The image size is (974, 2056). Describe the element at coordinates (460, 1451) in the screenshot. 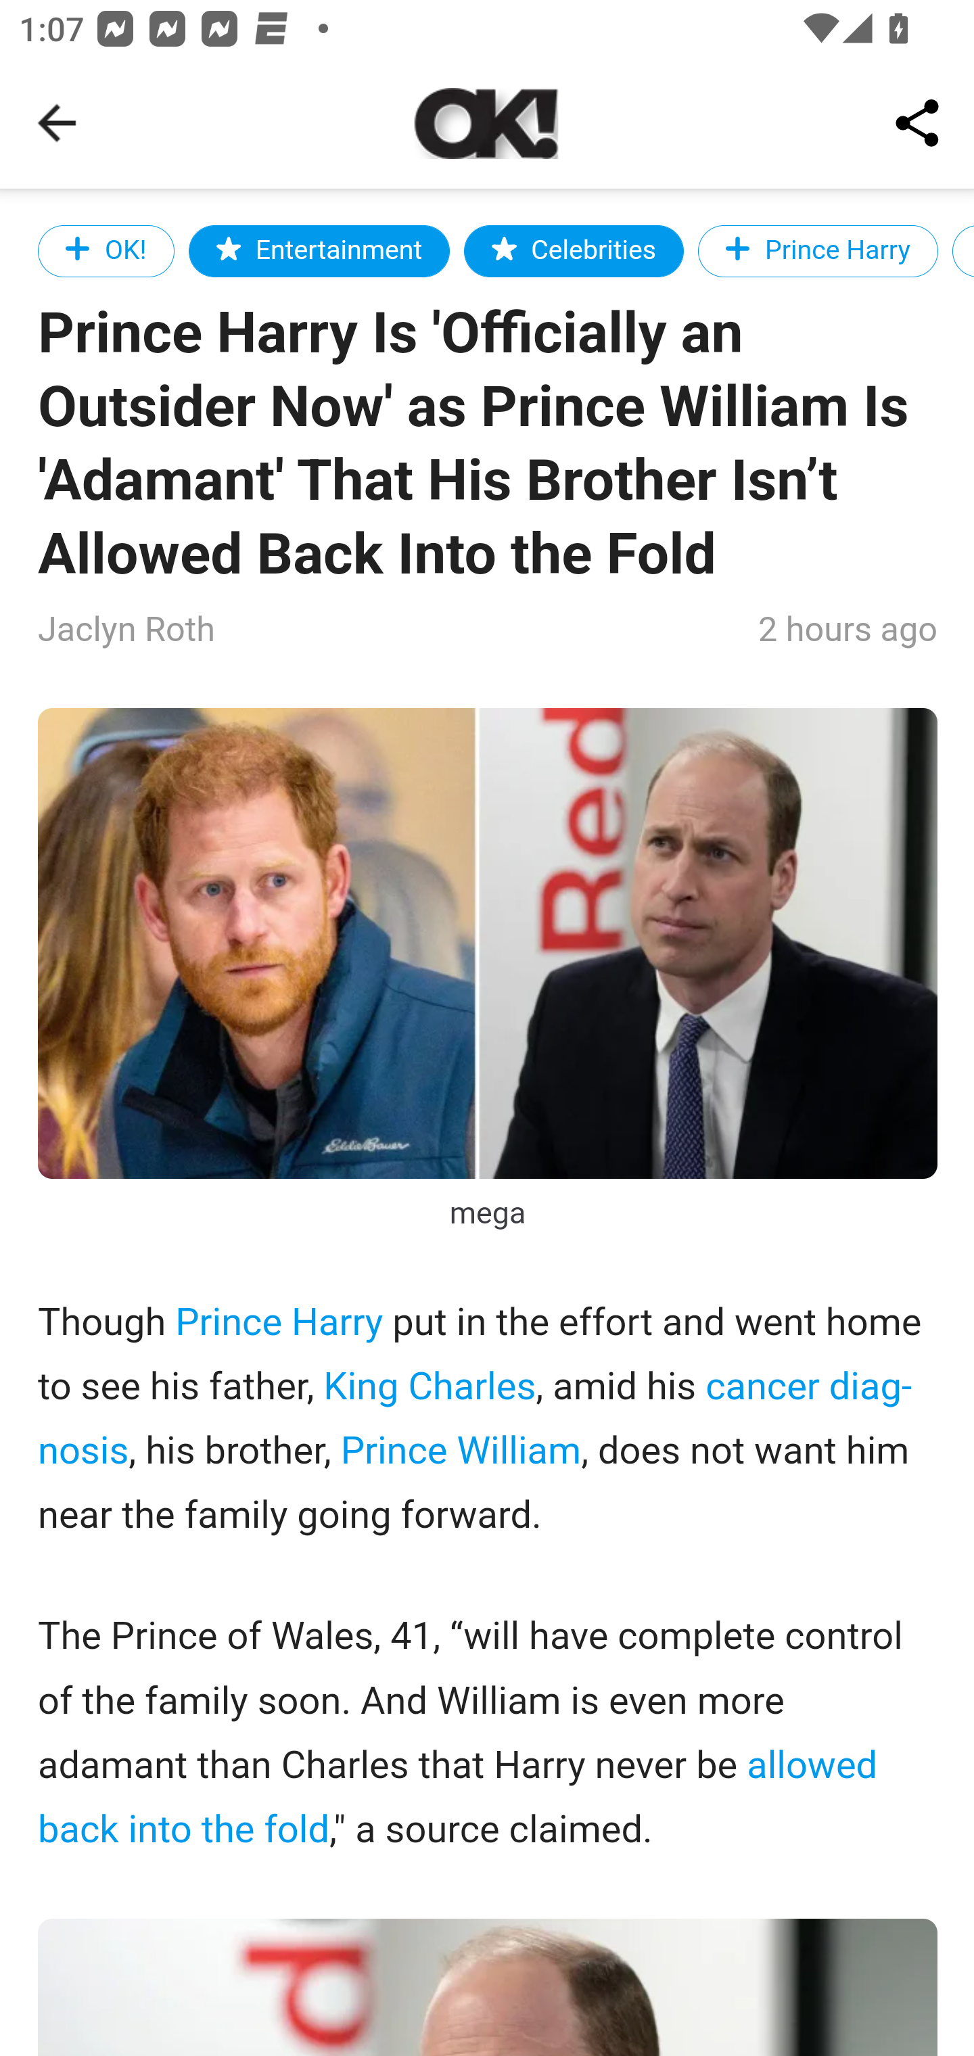

I see `Prince William` at that location.